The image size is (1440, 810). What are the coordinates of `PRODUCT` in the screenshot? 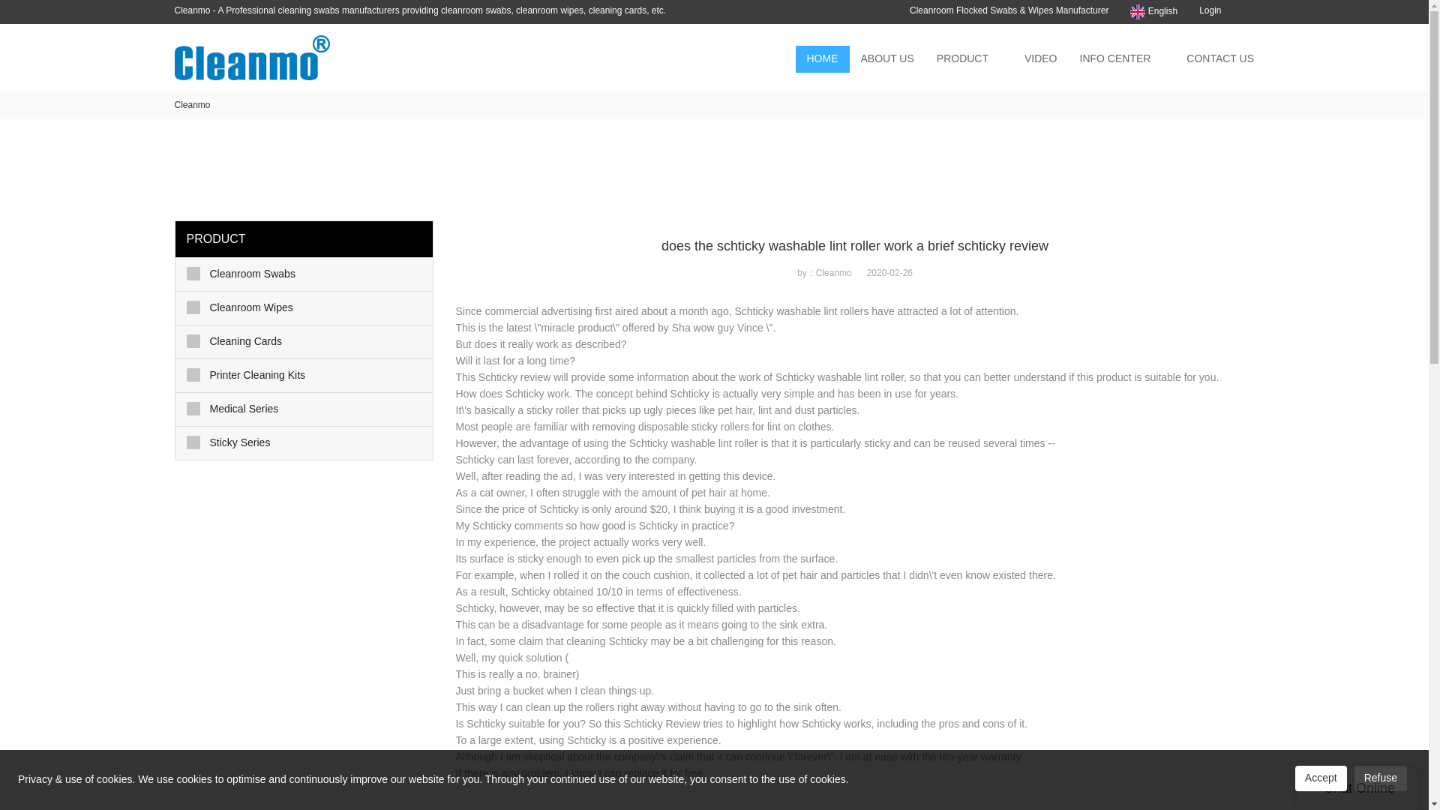 It's located at (962, 58).